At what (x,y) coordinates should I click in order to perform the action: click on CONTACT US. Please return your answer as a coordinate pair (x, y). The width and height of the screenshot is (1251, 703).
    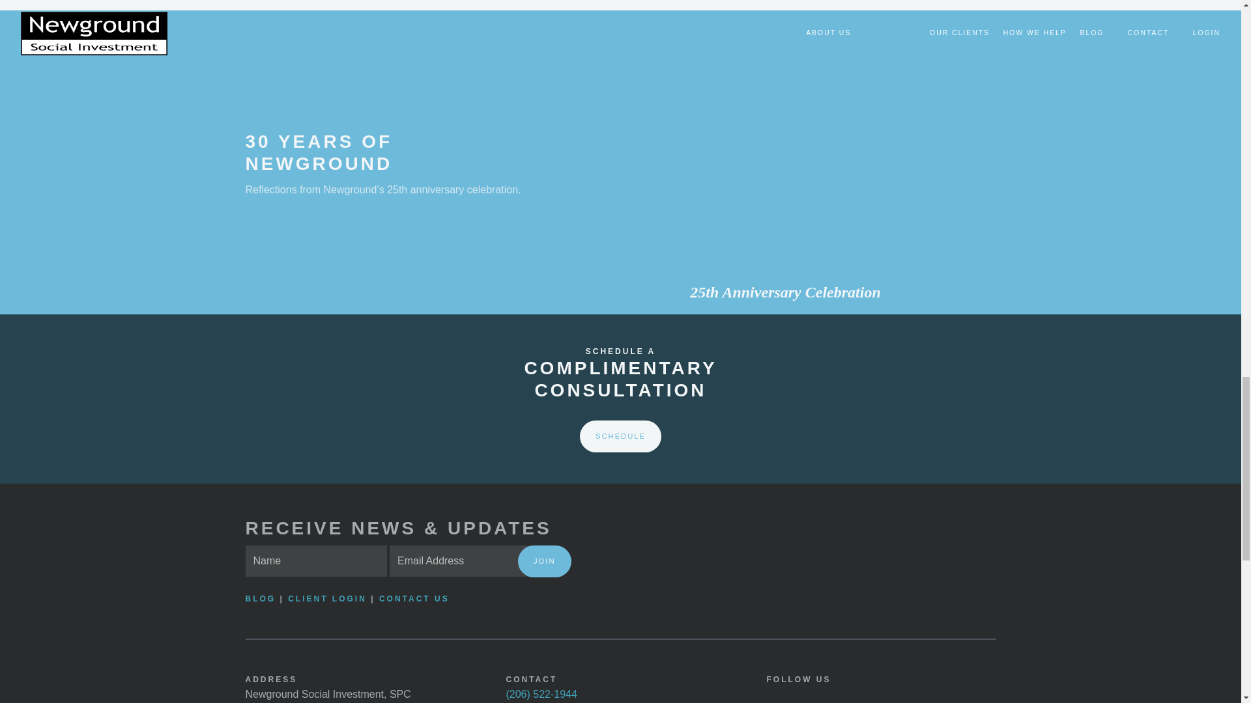
    Looking at the image, I should click on (414, 598).